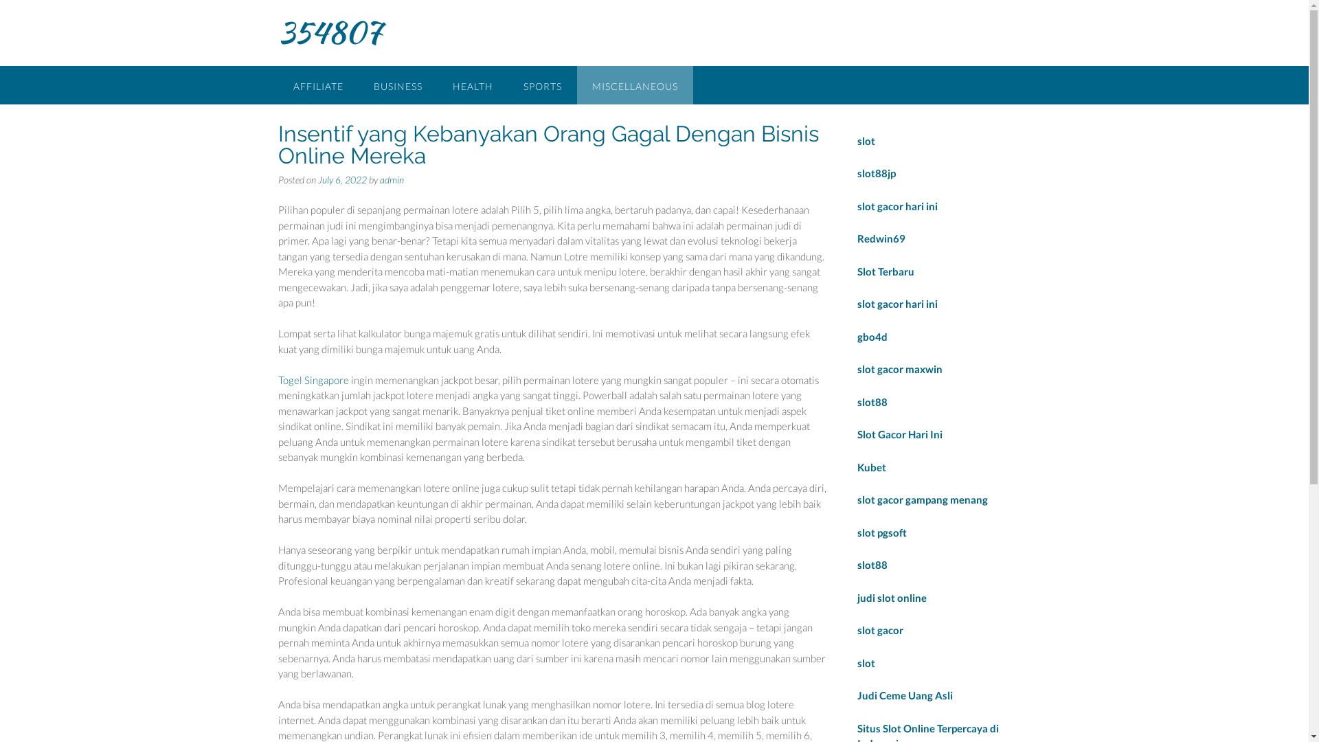  Describe the element at coordinates (923, 499) in the screenshot. I see `slot gacor gampang menang` at that location.